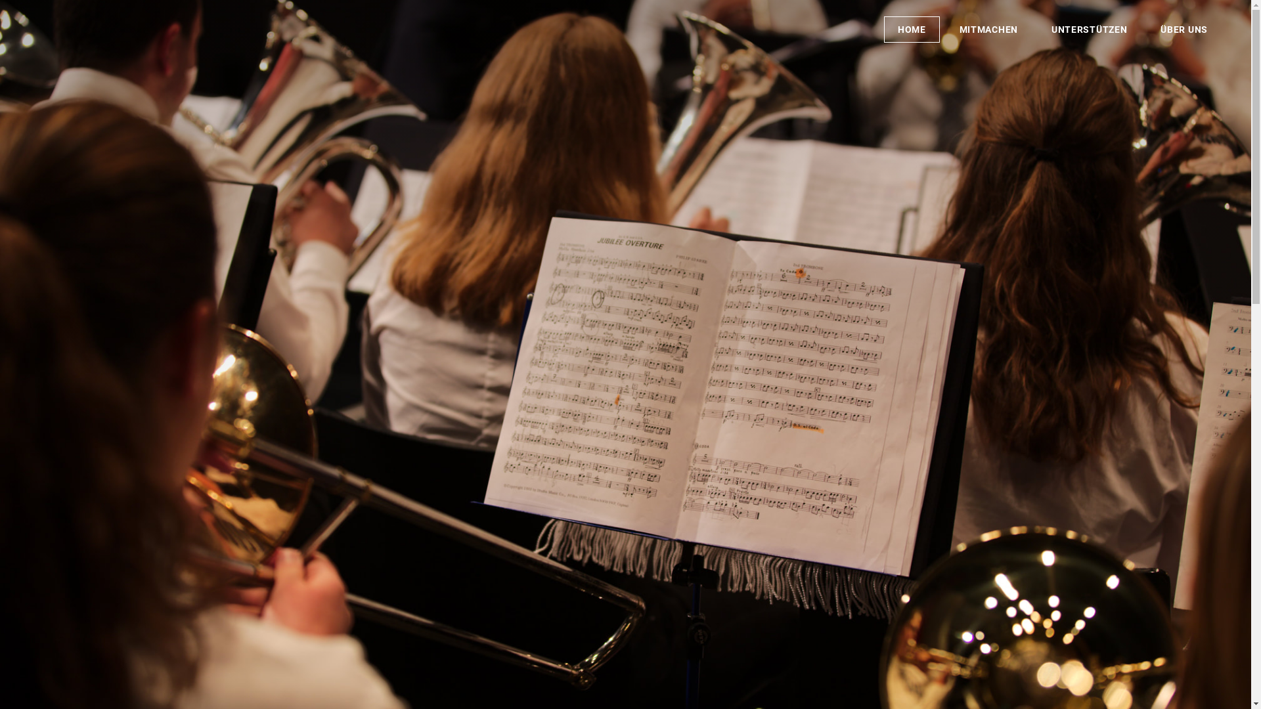  Describe the element at coordinates (989, 30) in the screenshot. I see `MITMACHEN` at that location.